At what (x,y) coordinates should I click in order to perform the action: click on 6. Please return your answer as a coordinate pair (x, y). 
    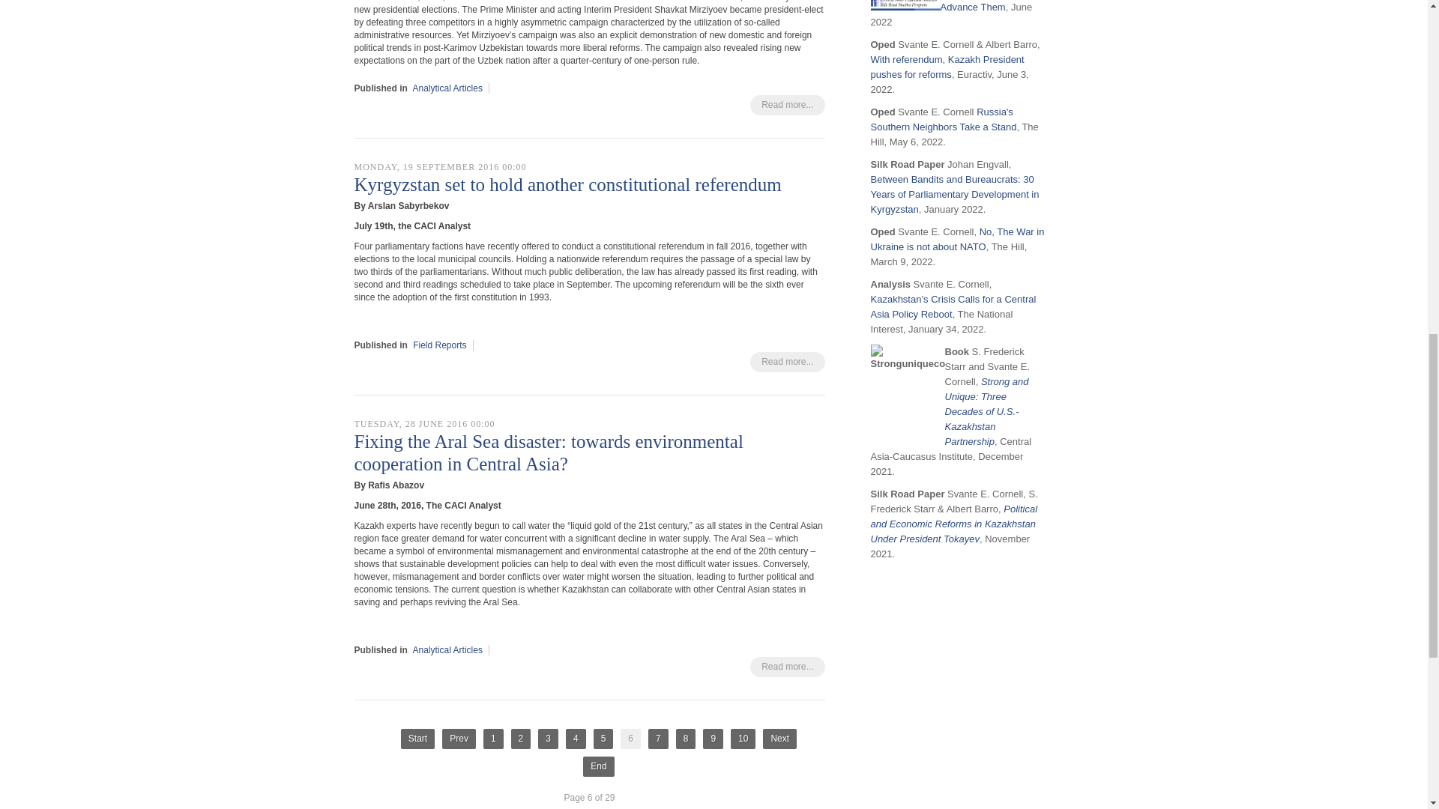
    Looking at the image, I should click on (630, 739).